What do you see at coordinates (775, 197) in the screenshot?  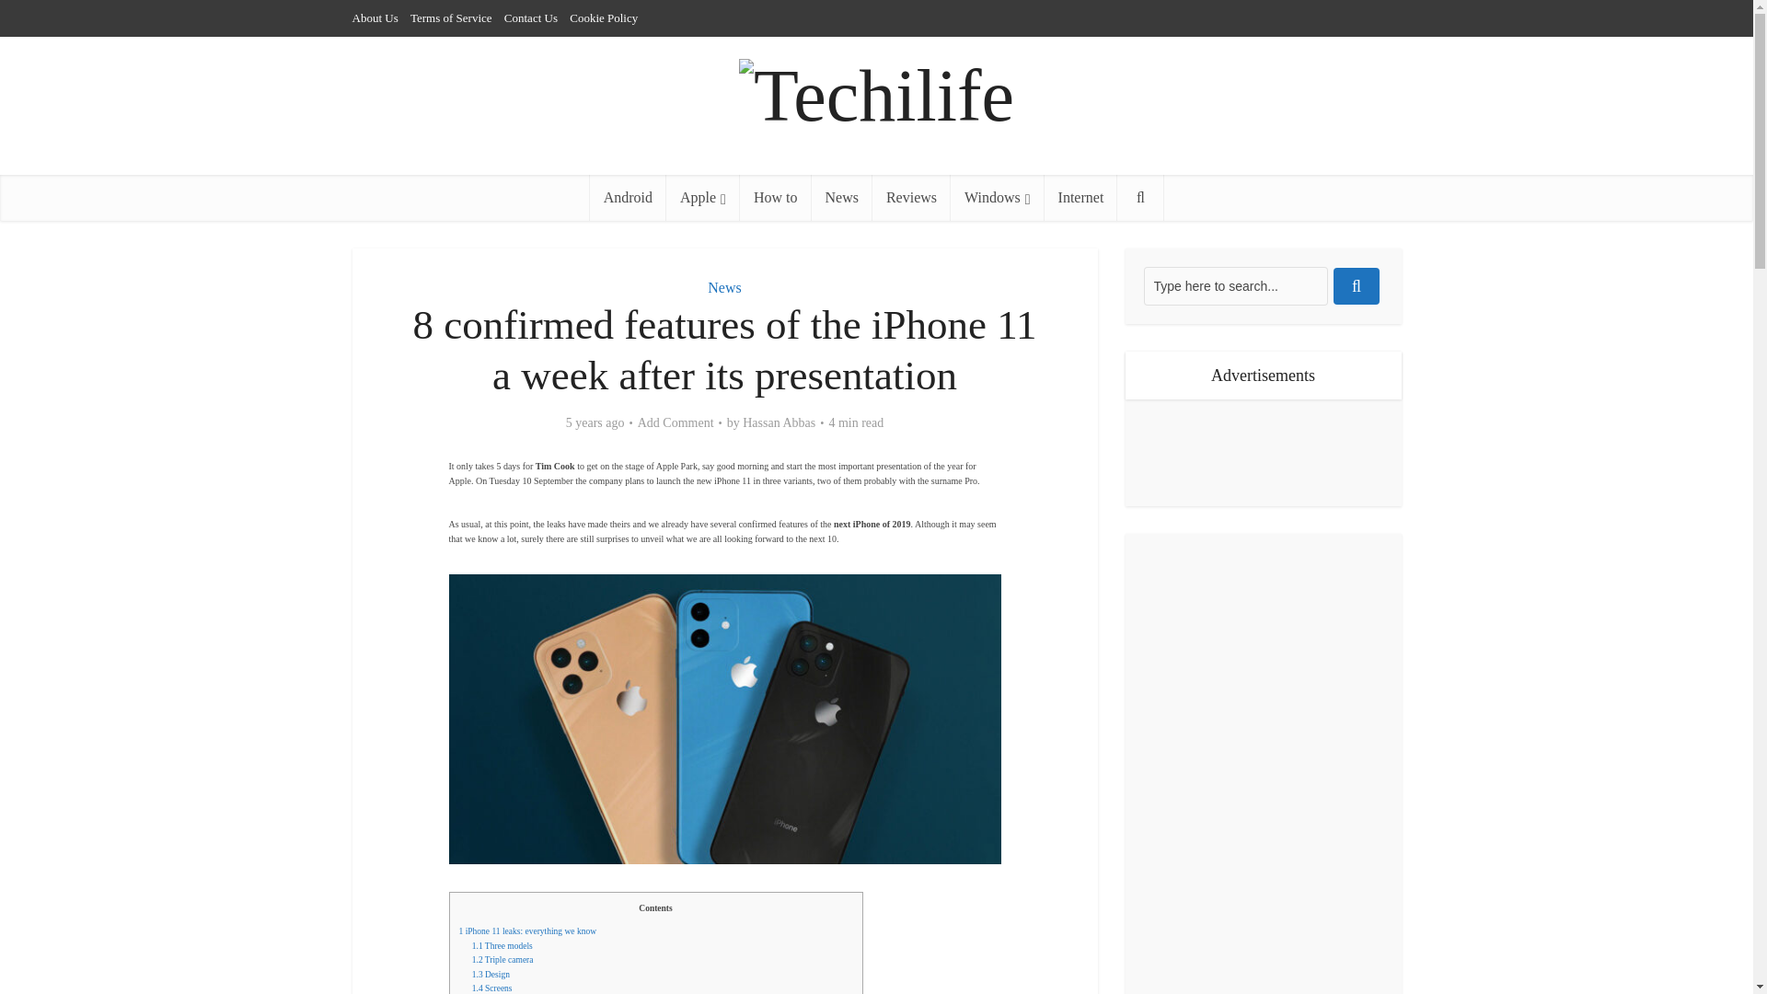 I see `How to` at bounding box center [775, 197].